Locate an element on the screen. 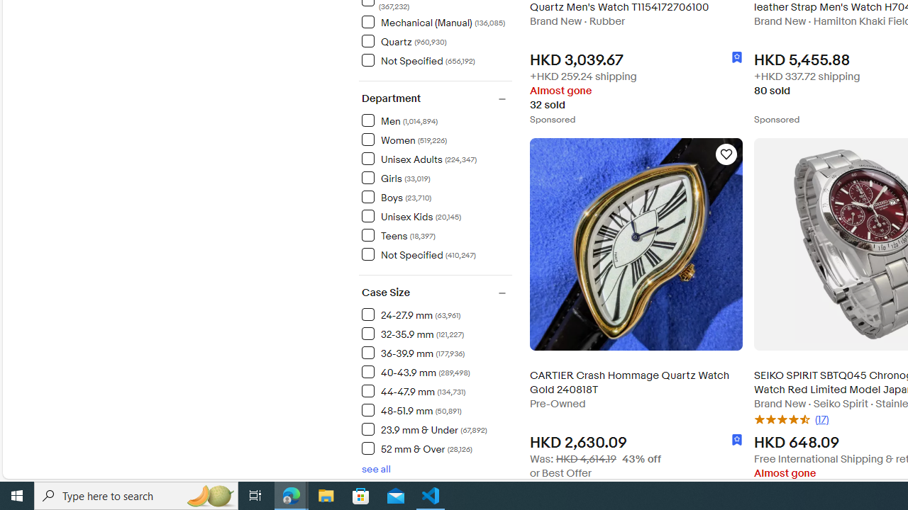  52 mm & Over(28,126) Items is located at coordinates (436, 448).